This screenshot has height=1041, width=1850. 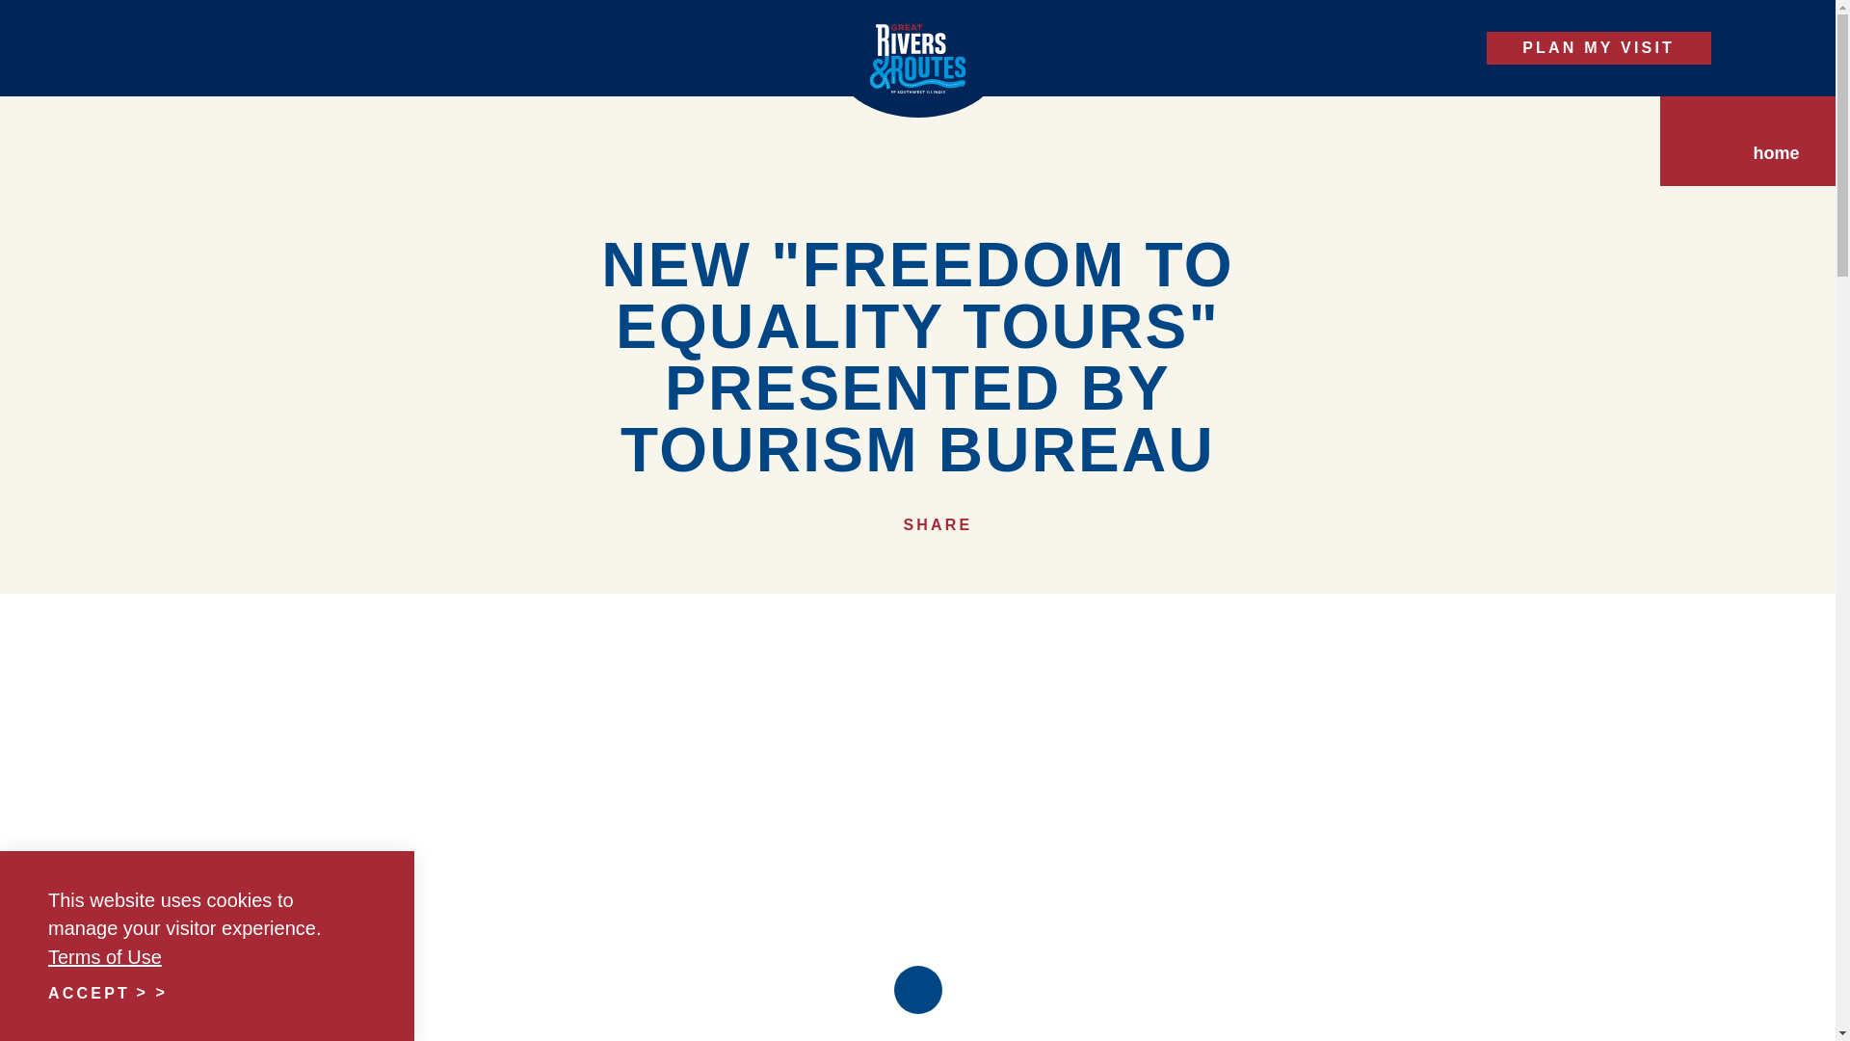 What do you see at coordinates (23, 19) in the screenshot?
I see `Skip to content` at bounding box center [23, 19].